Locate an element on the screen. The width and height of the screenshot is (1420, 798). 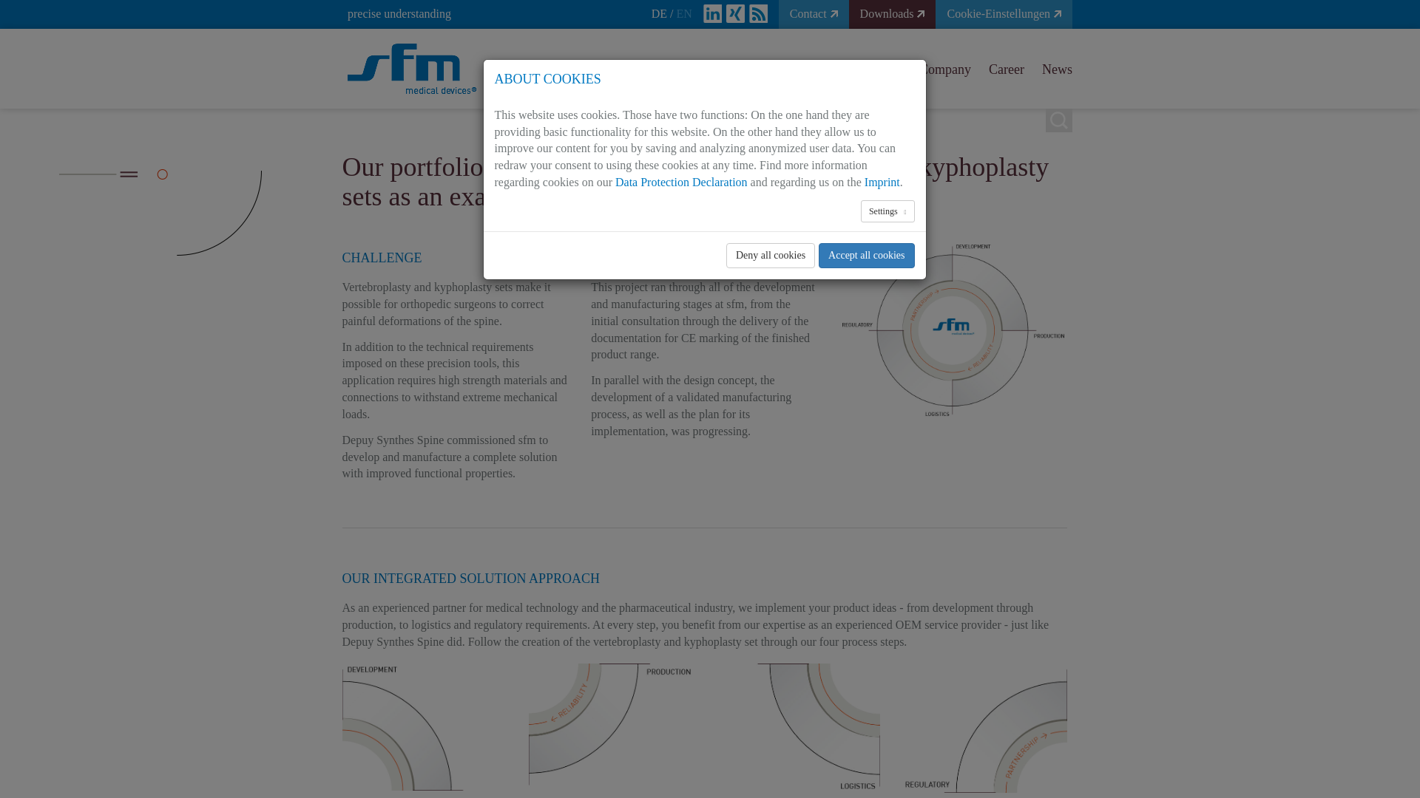
News is located at coordinates (1052, 69).